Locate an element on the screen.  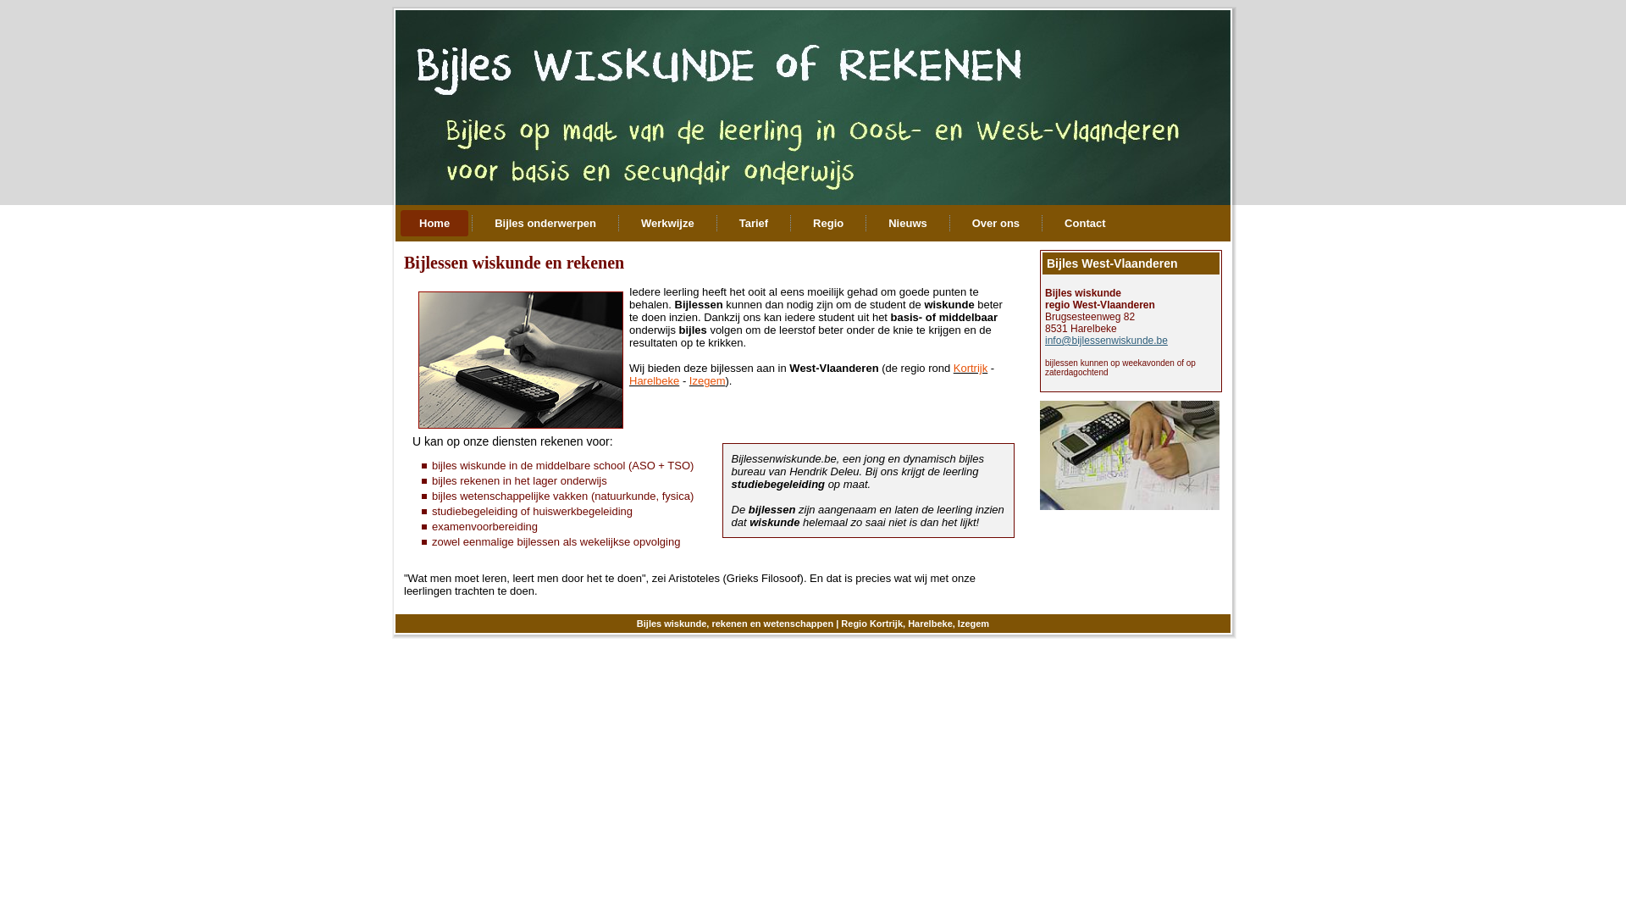
Regio is located at coordinates (828, 224).